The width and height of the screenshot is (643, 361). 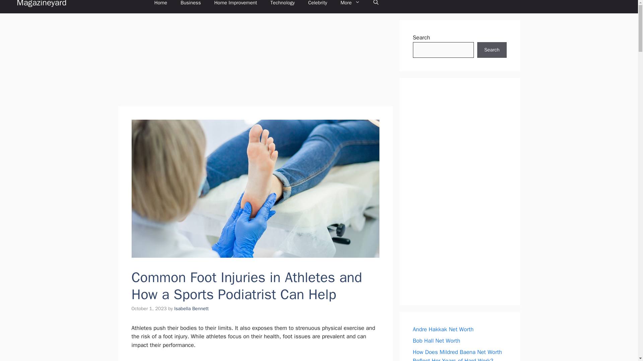 What do you see at coordinates (492, 50) in the screenshot?
I see `Search` at bounding box center [492, 50].